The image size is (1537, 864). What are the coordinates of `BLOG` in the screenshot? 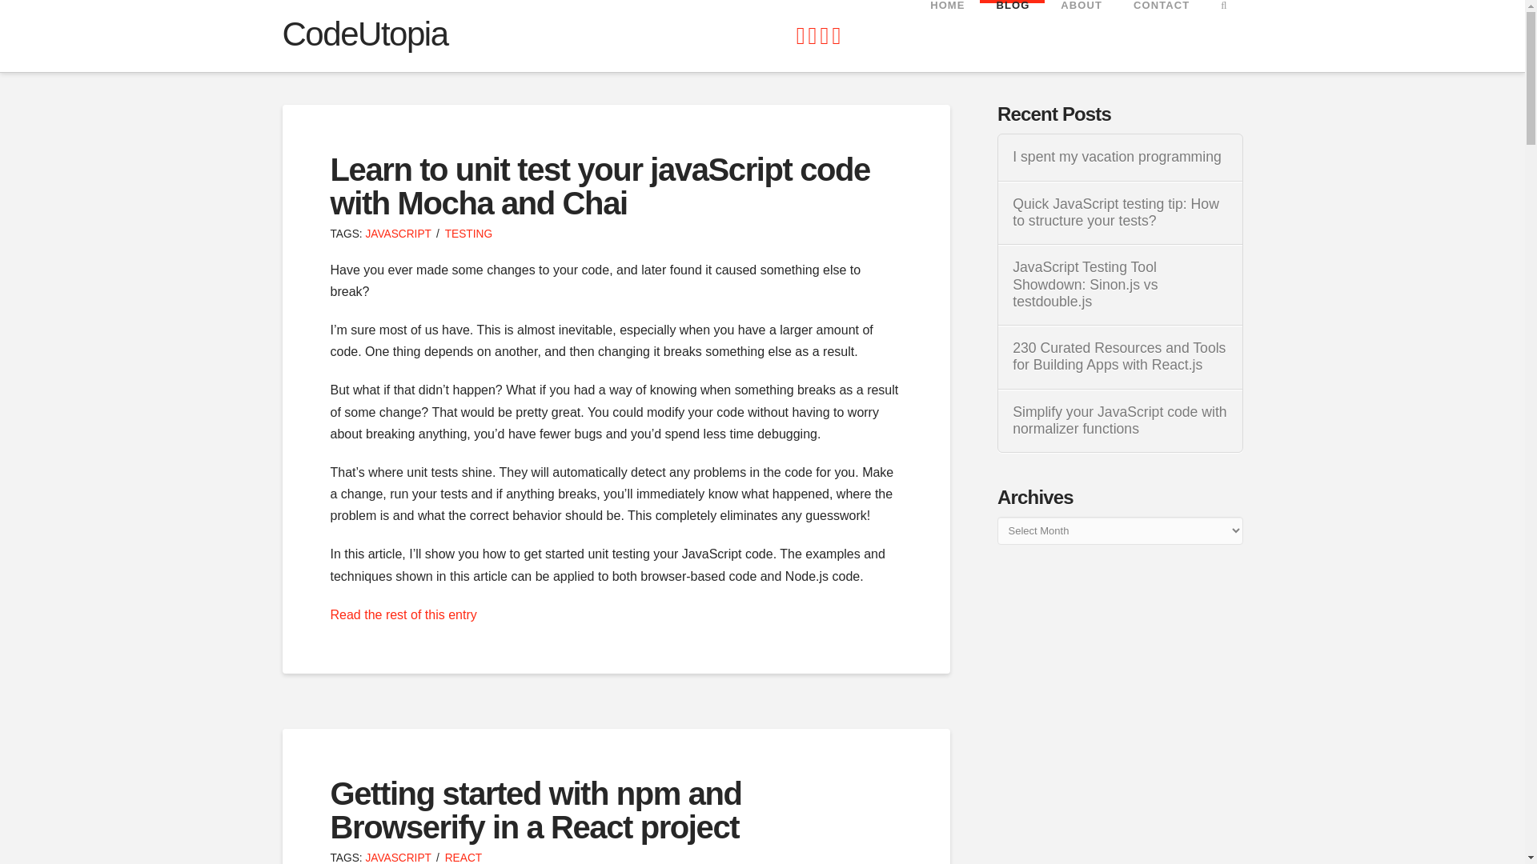 It's located at (1012, 35).